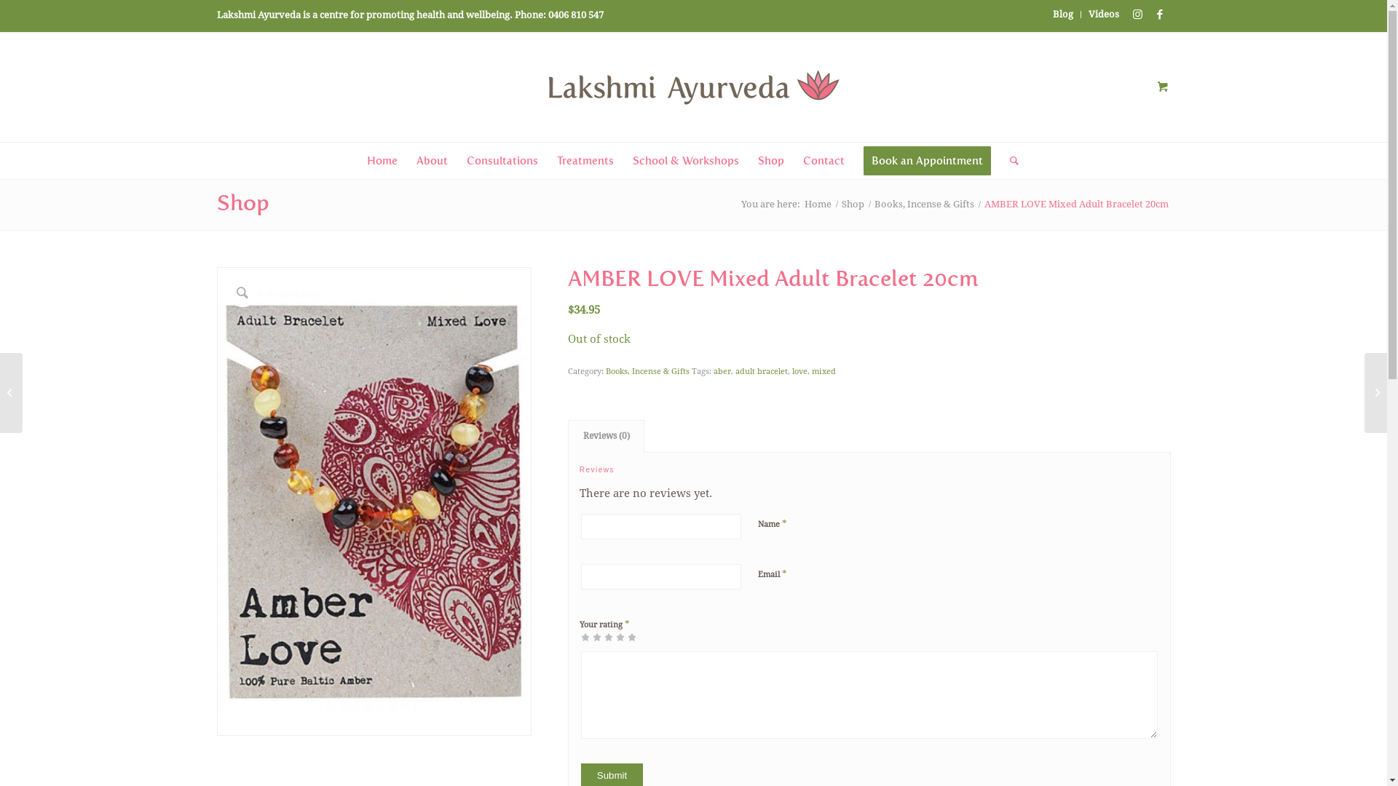 This screenshot has height=786, width=1398. Describe the element at coordinates (771, 161) in the screenshot. I see `Shop` at that location.